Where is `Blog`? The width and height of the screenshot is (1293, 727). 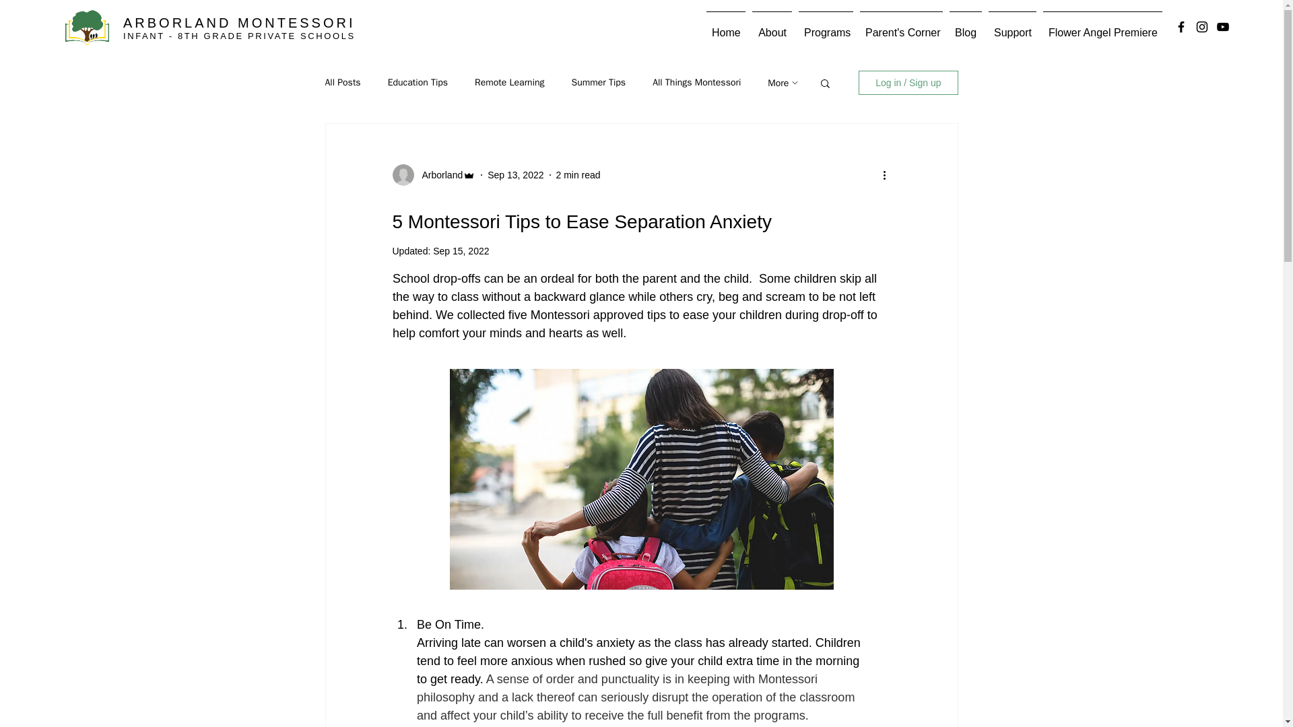 Blog is located at coordinates (966, 26).